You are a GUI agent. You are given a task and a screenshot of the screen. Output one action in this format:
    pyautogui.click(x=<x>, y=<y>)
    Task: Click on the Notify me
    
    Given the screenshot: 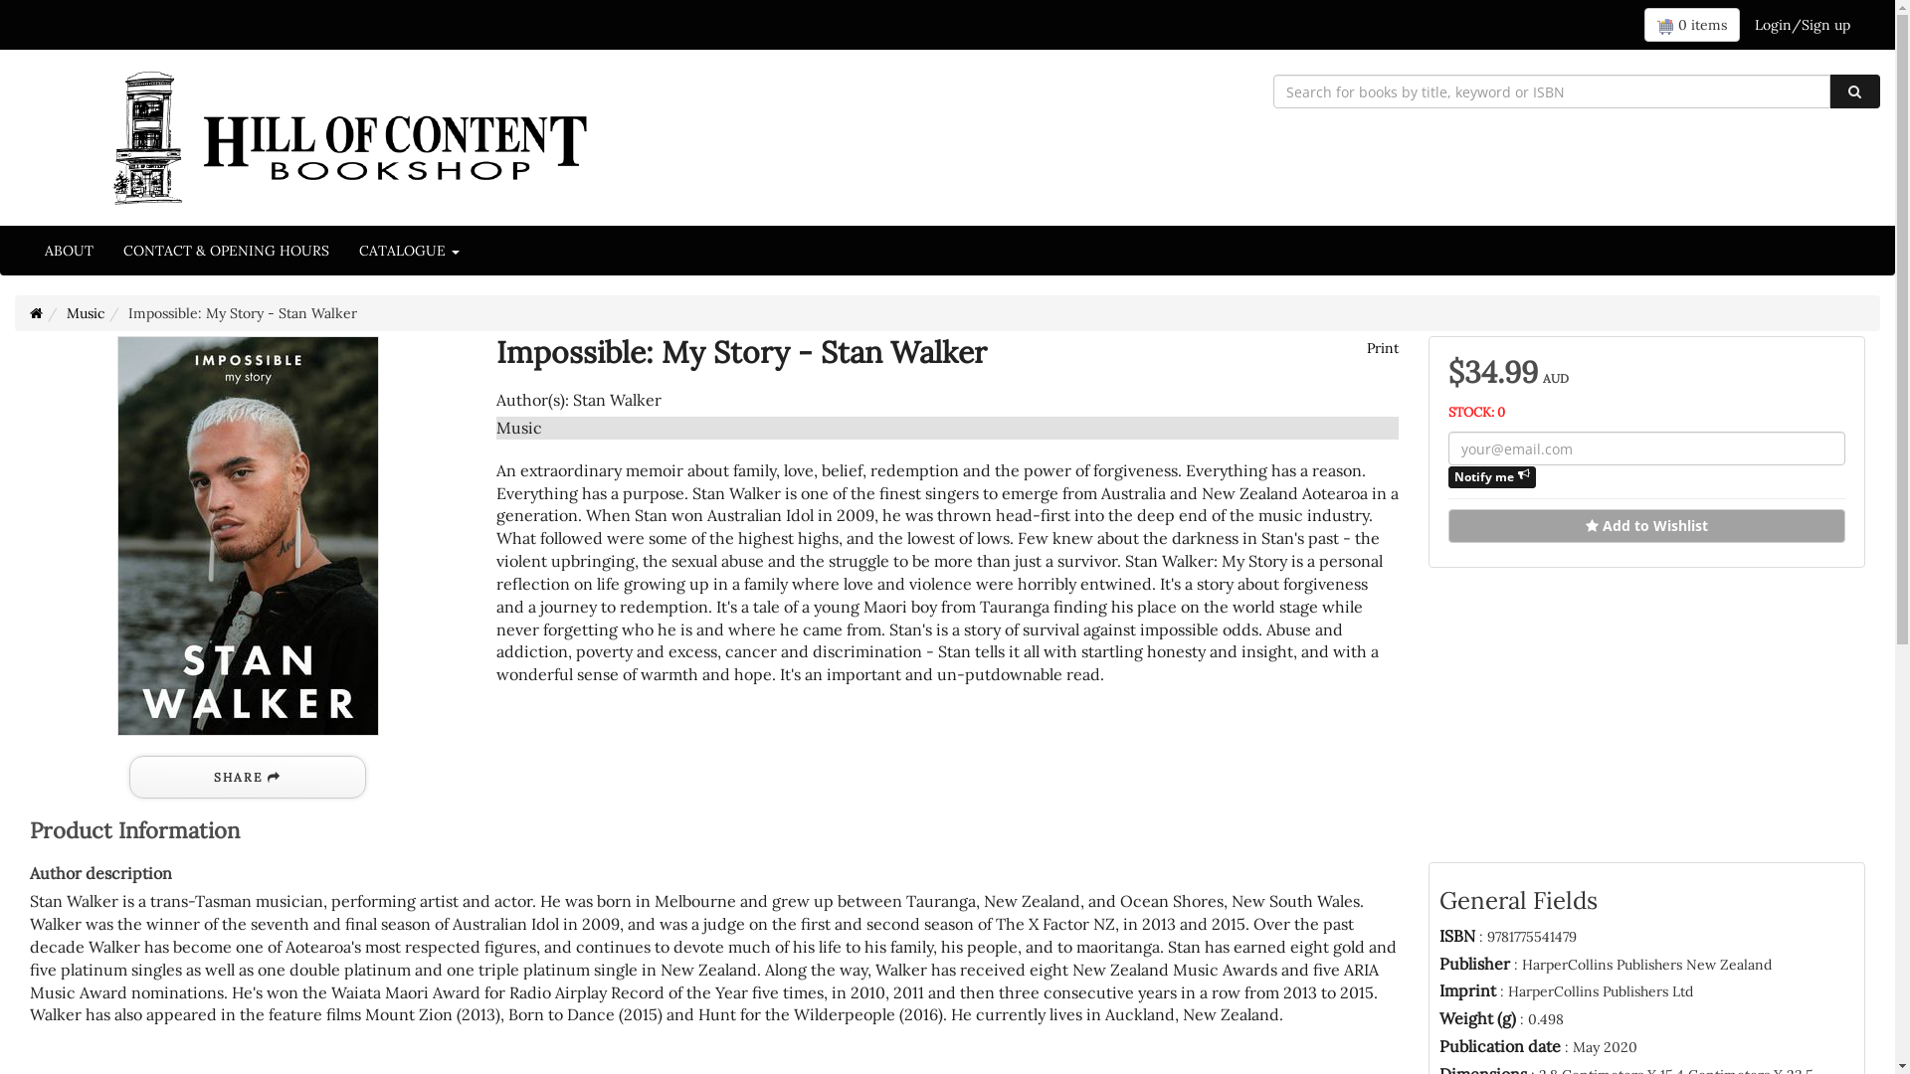 What is the action you would take?
    pyautogui.click(x=1492, y=477)
    